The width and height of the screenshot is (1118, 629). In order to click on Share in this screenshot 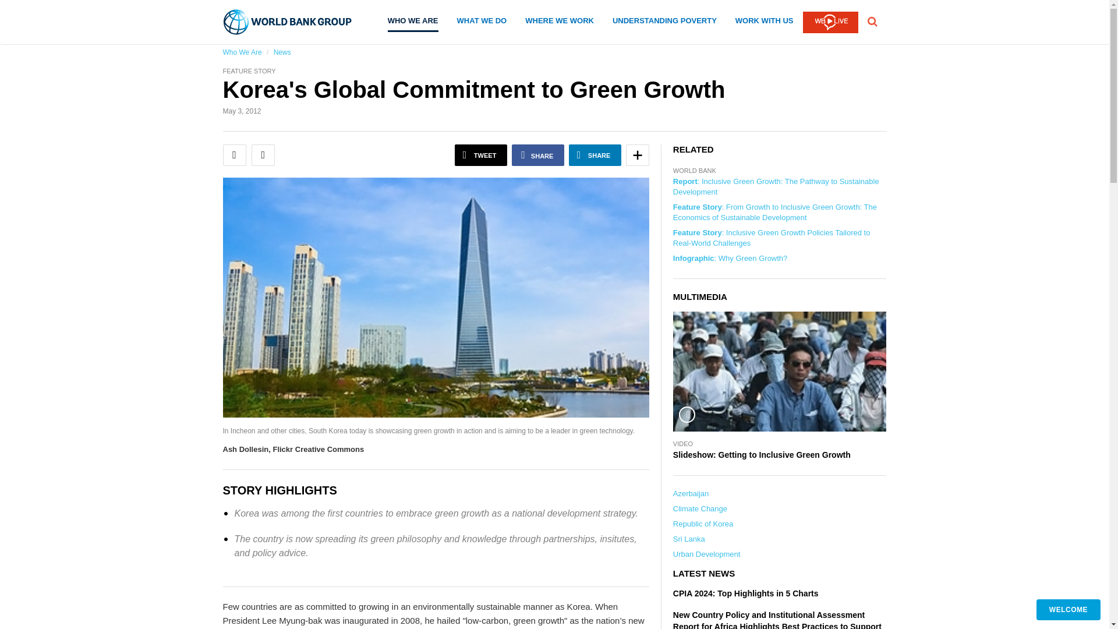, I will do `click(595, 155)`.